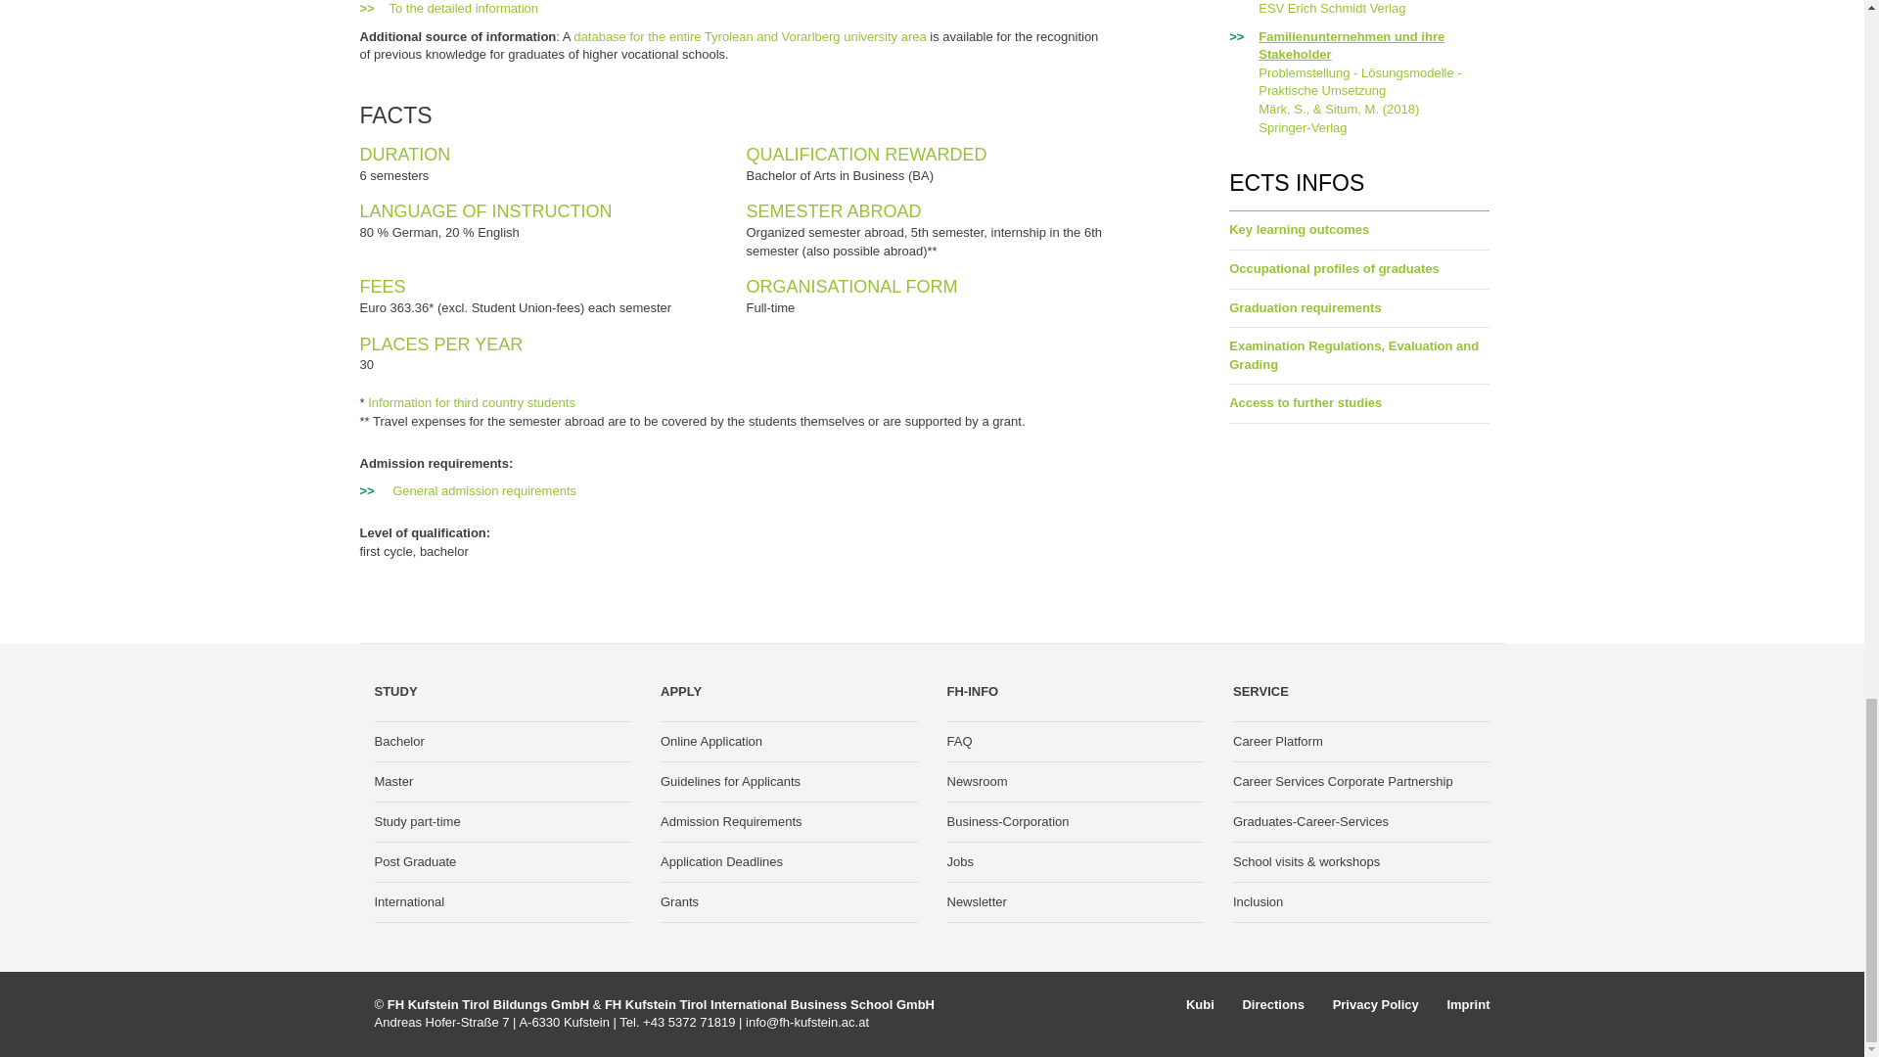 The height and width of the screenshot is (1057, 1879). What do you see at coordinates (1375, 1004) in the screenshot?
I see `Privacy Policy` at bounding box center [1375, 1004].